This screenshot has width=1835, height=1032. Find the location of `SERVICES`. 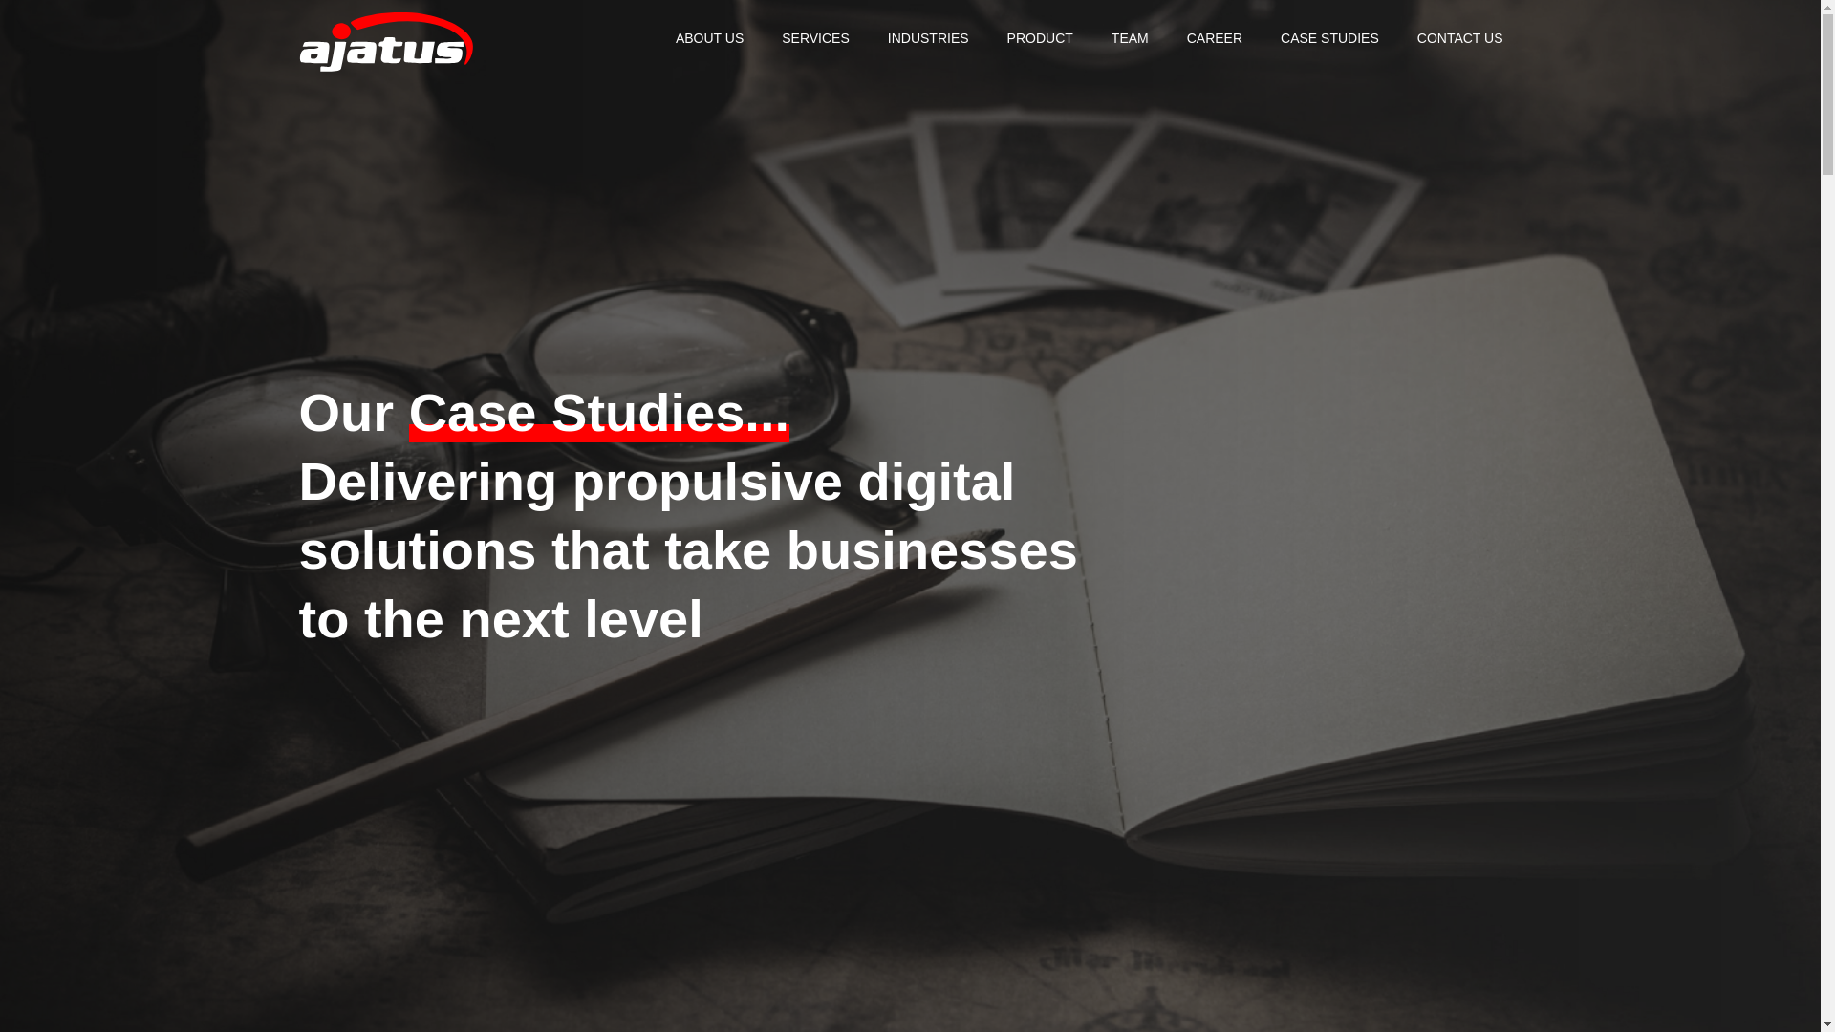

SERVICES is located at coordinates (815, 38).